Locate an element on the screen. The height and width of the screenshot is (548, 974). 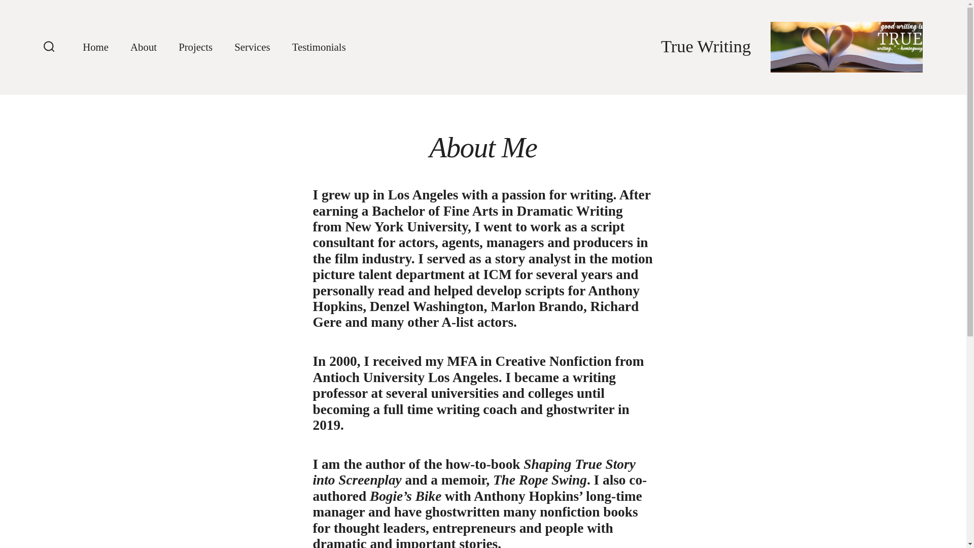
Testimonials is located at coordinates (319, 47).